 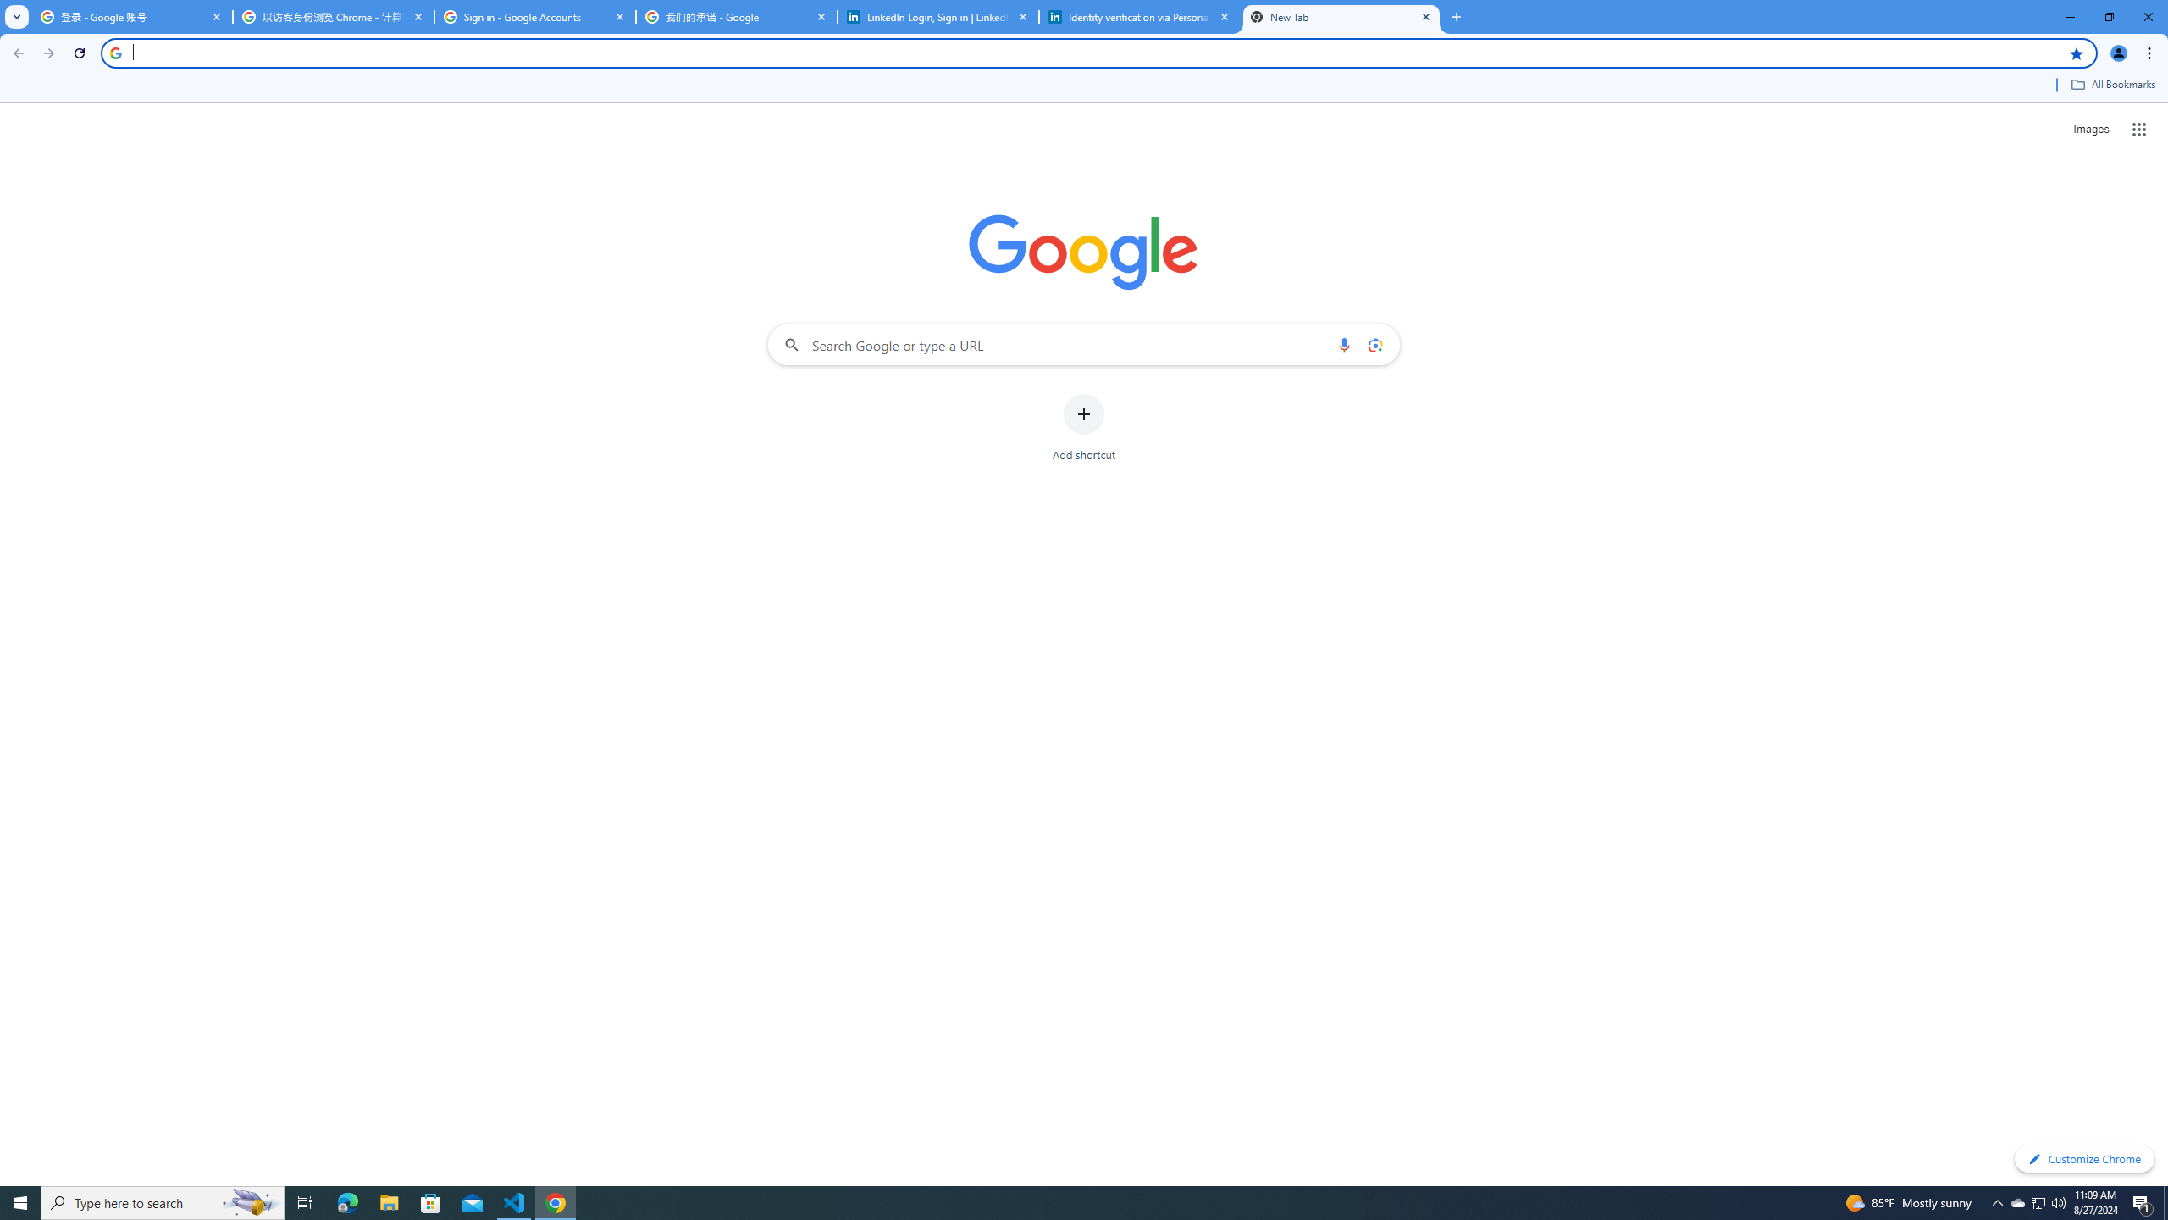 I want to click on Reload, so click(x=79, y=53).